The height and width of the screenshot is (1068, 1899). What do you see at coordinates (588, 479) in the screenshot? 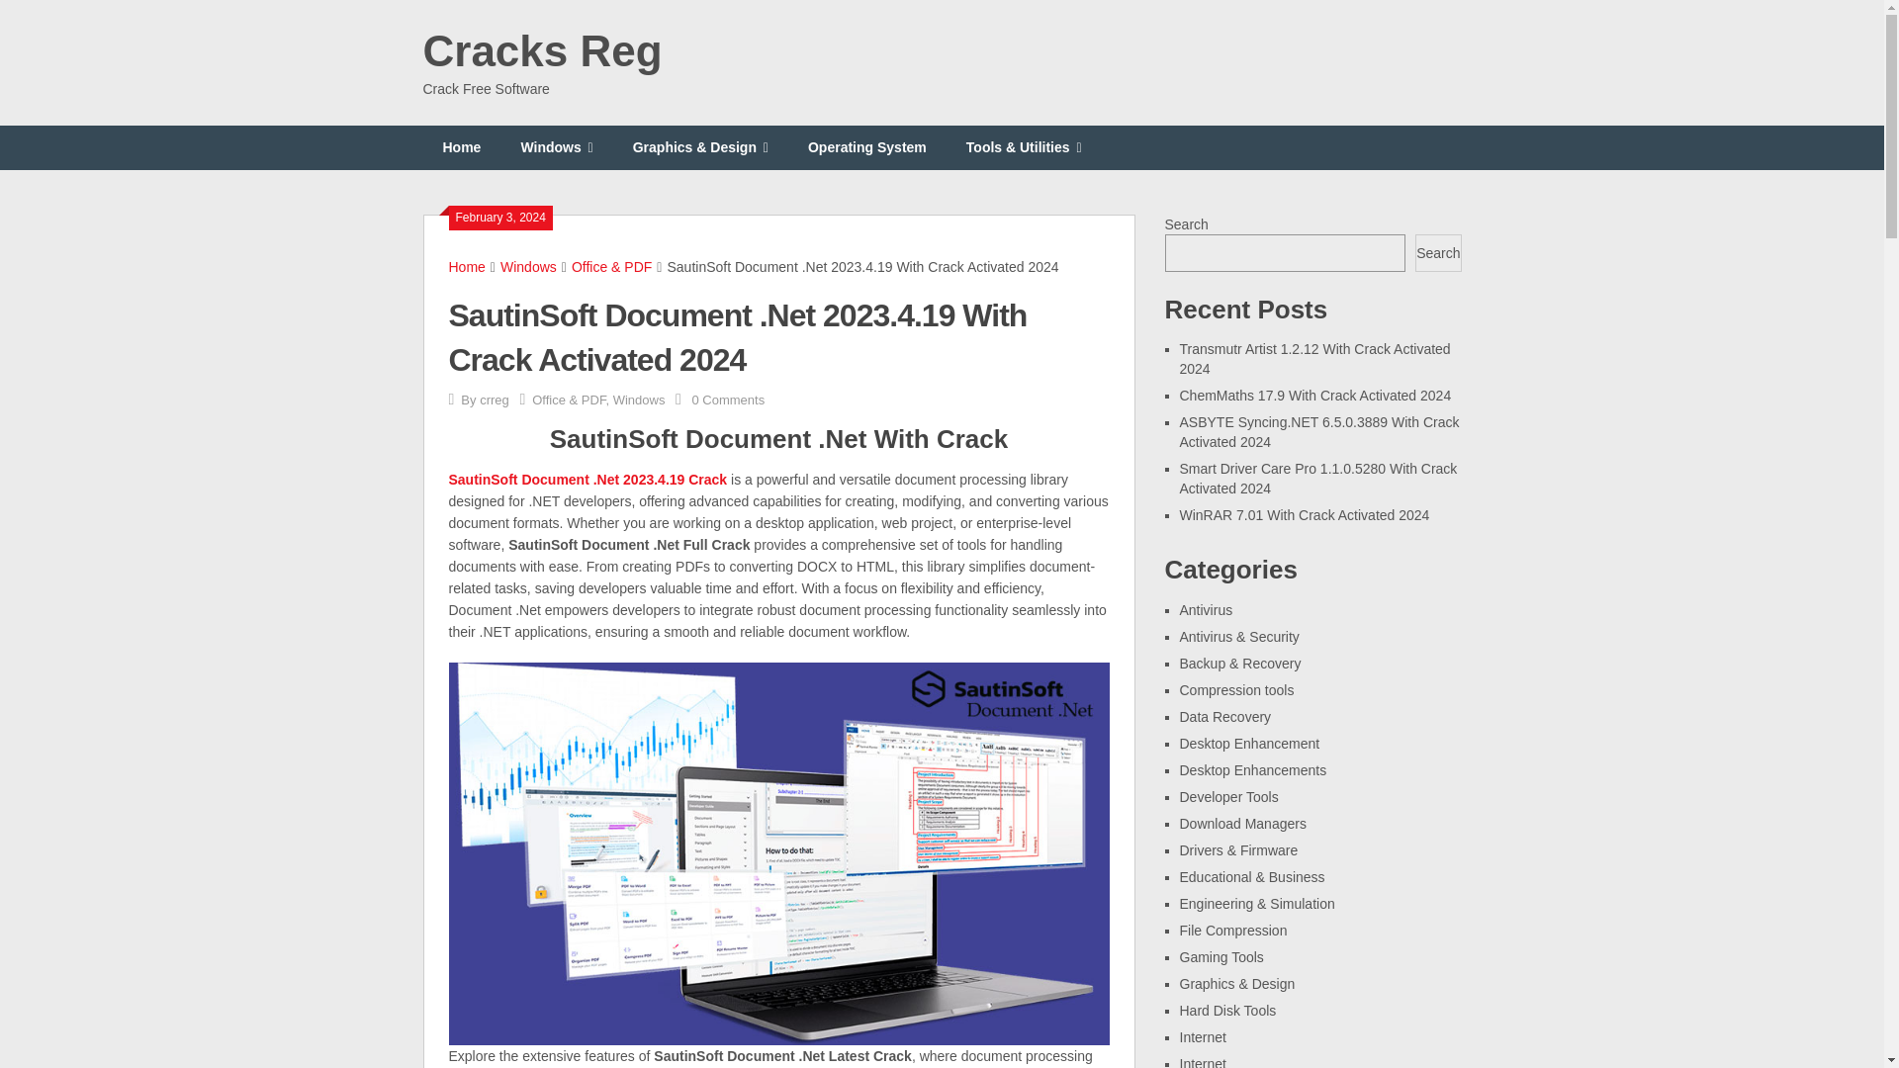
I see `SautinSoft Document .Net 2023.4.19 Crack` at bounding box center [588, 479].